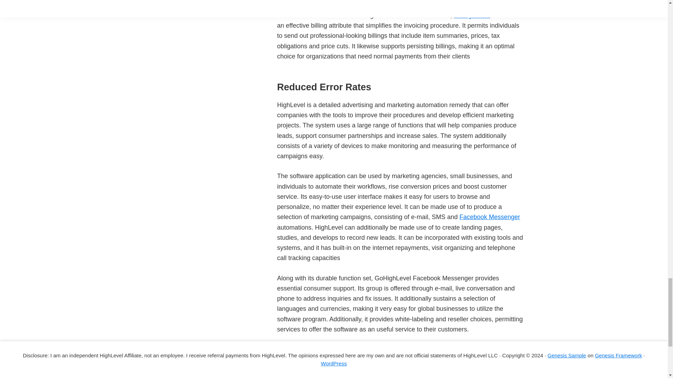 The width and height of the screenshot is (673, 378). Describe the element at coordinates (472, 15) in the screenshot. I see `GoHighLevel` at that location.